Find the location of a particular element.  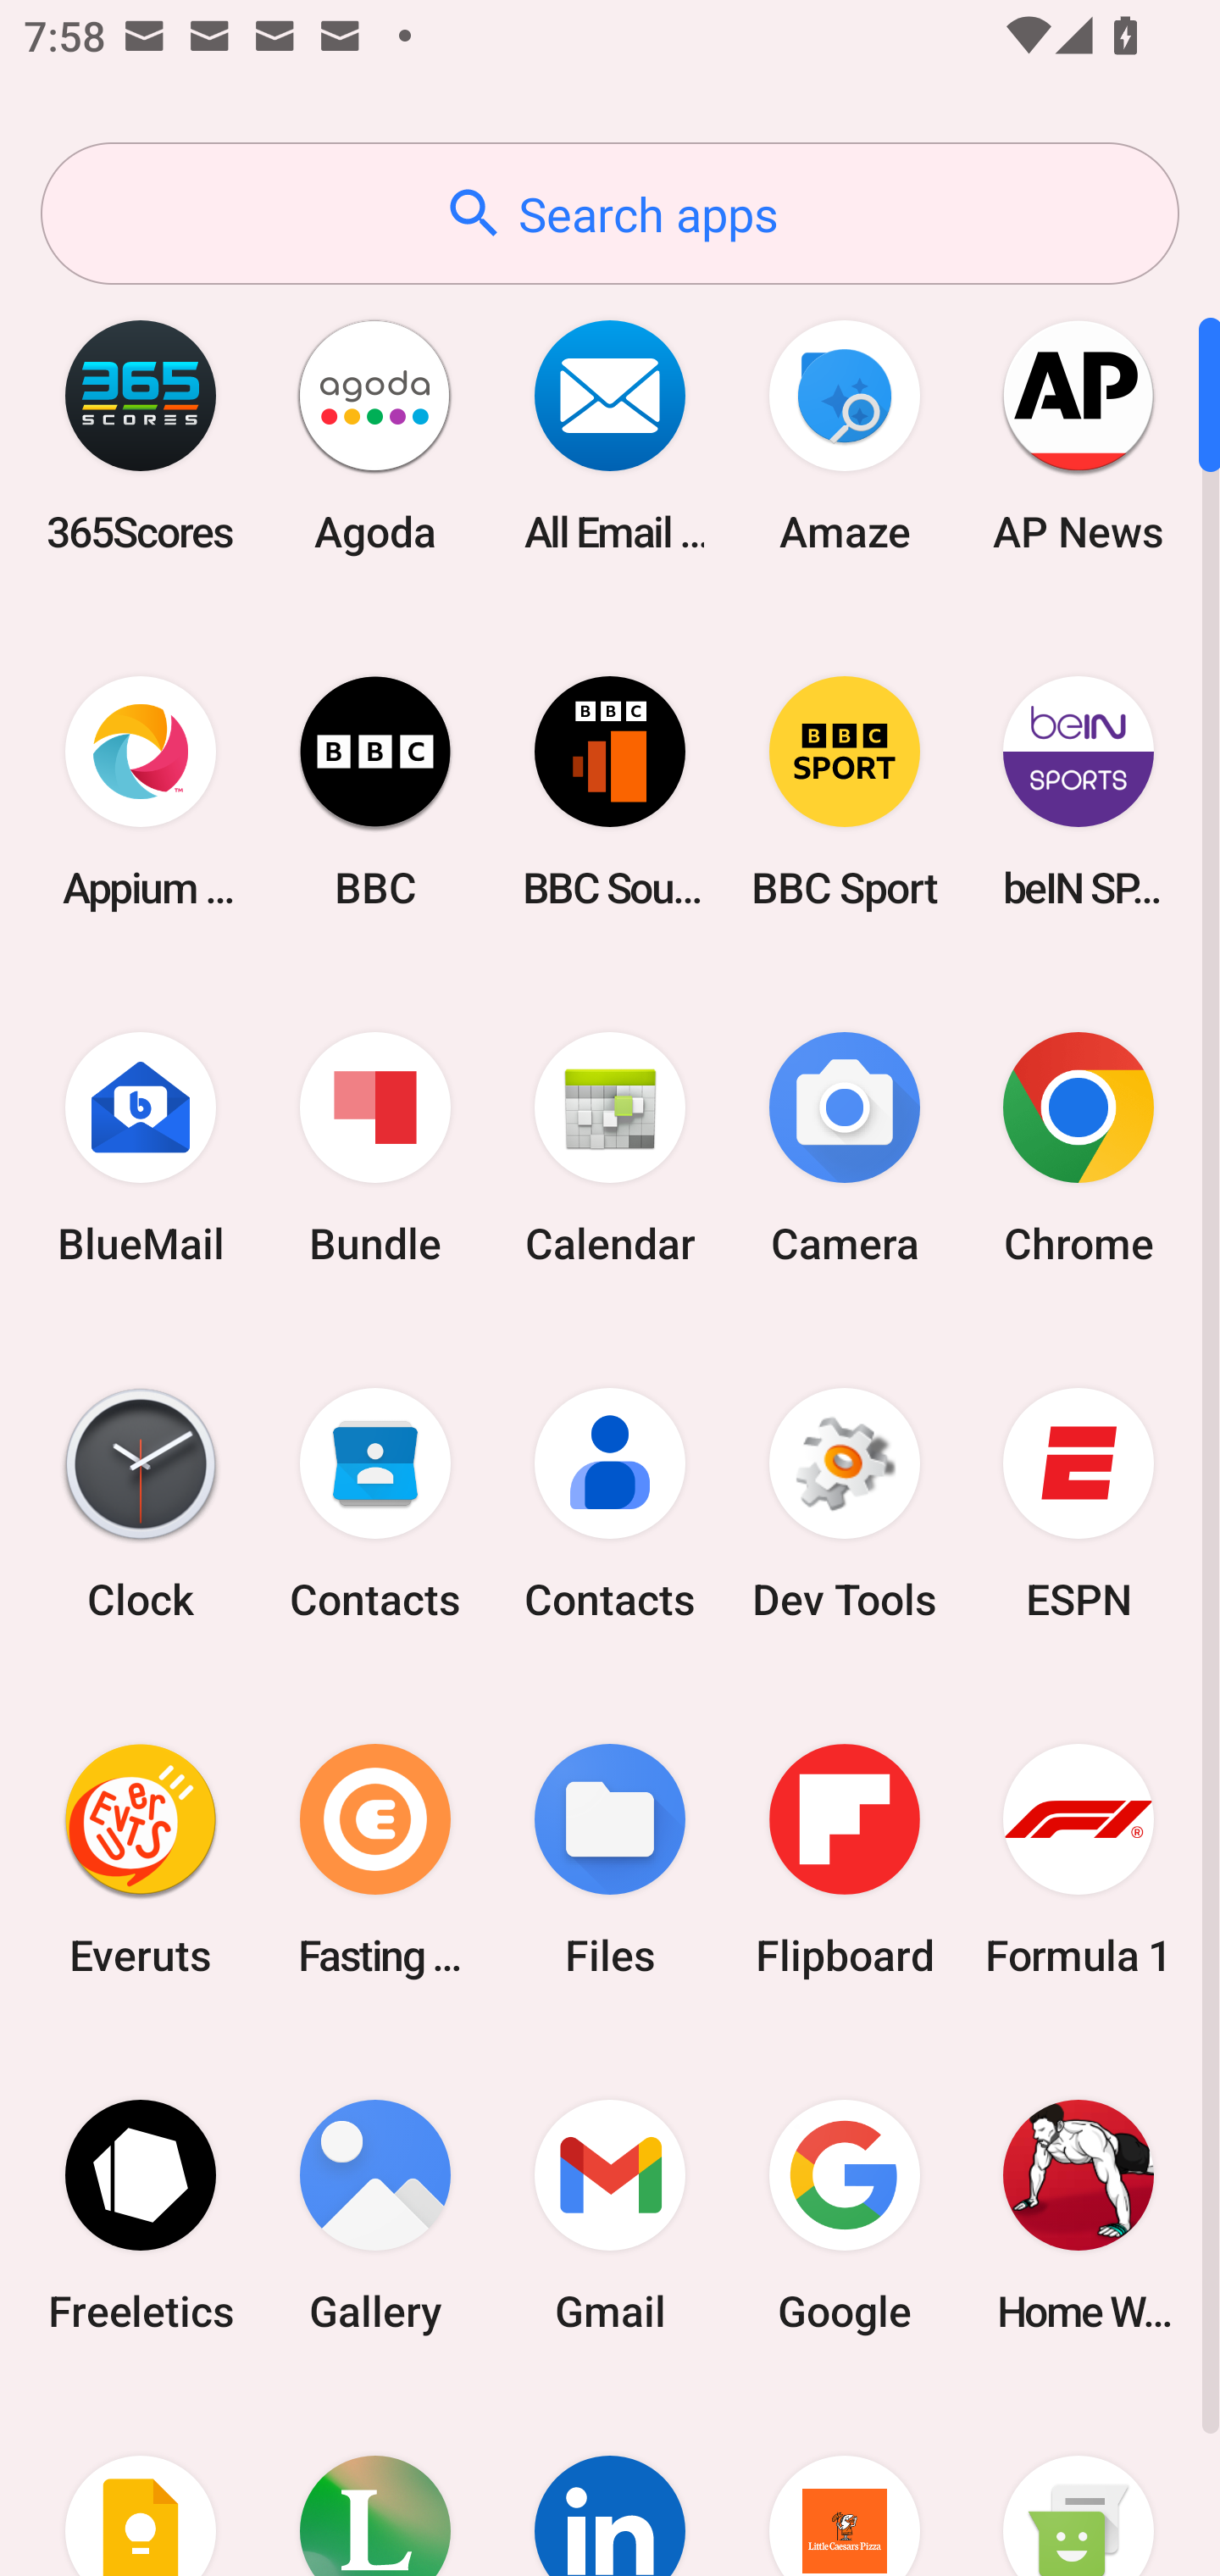

Contacts is located at coordinates (610, 1504).